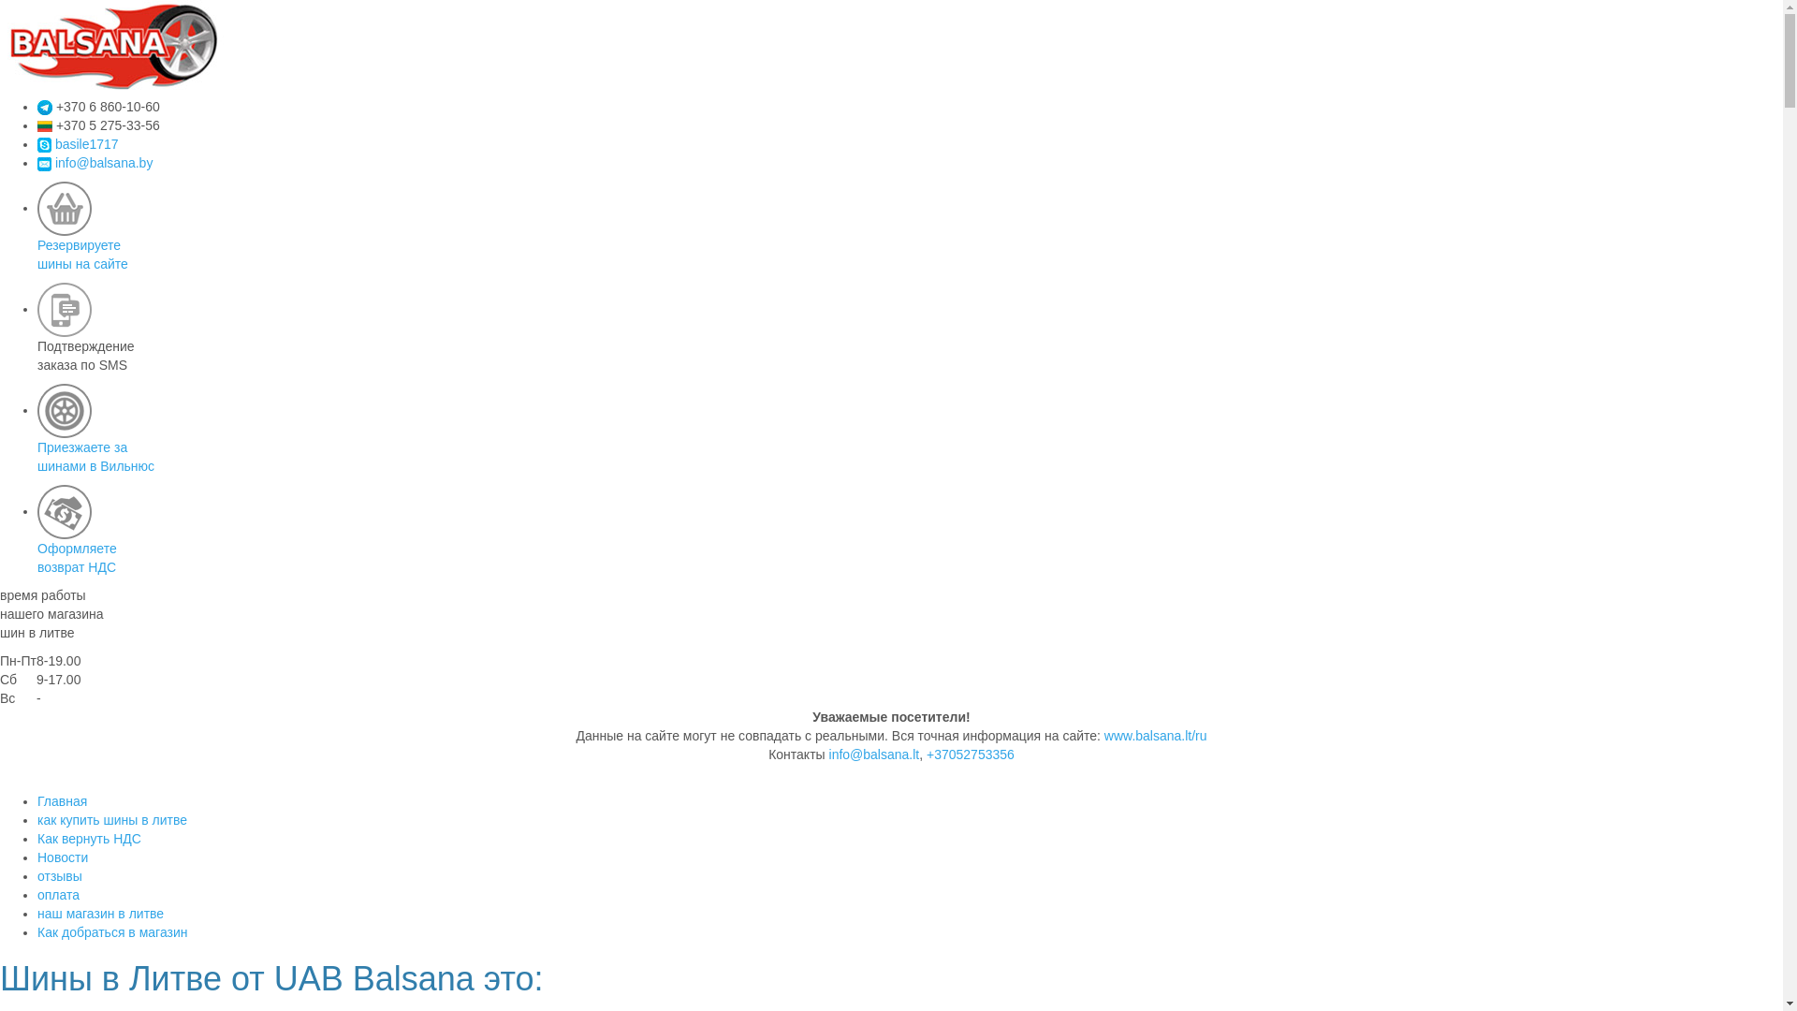  What do you see at coordinates (87, 144) in the screenshot?
I see `basile1717` at bounding box center [87, 144].